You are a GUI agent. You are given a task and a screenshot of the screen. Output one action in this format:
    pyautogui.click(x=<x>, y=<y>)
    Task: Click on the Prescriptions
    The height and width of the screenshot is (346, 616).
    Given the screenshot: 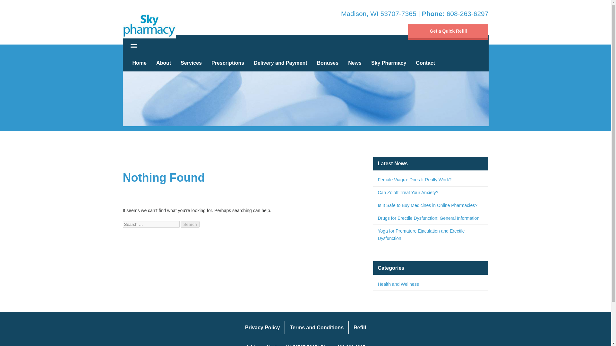 What is the action you would take?
    pyautogui.click(x=227, y=63)
    